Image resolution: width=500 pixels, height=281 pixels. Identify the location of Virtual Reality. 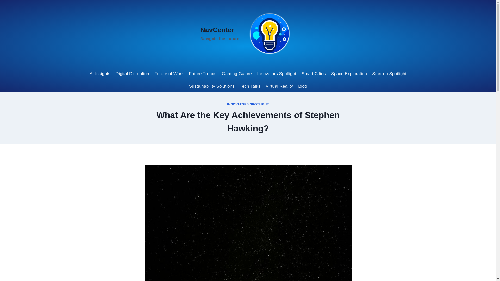
(279, 86).